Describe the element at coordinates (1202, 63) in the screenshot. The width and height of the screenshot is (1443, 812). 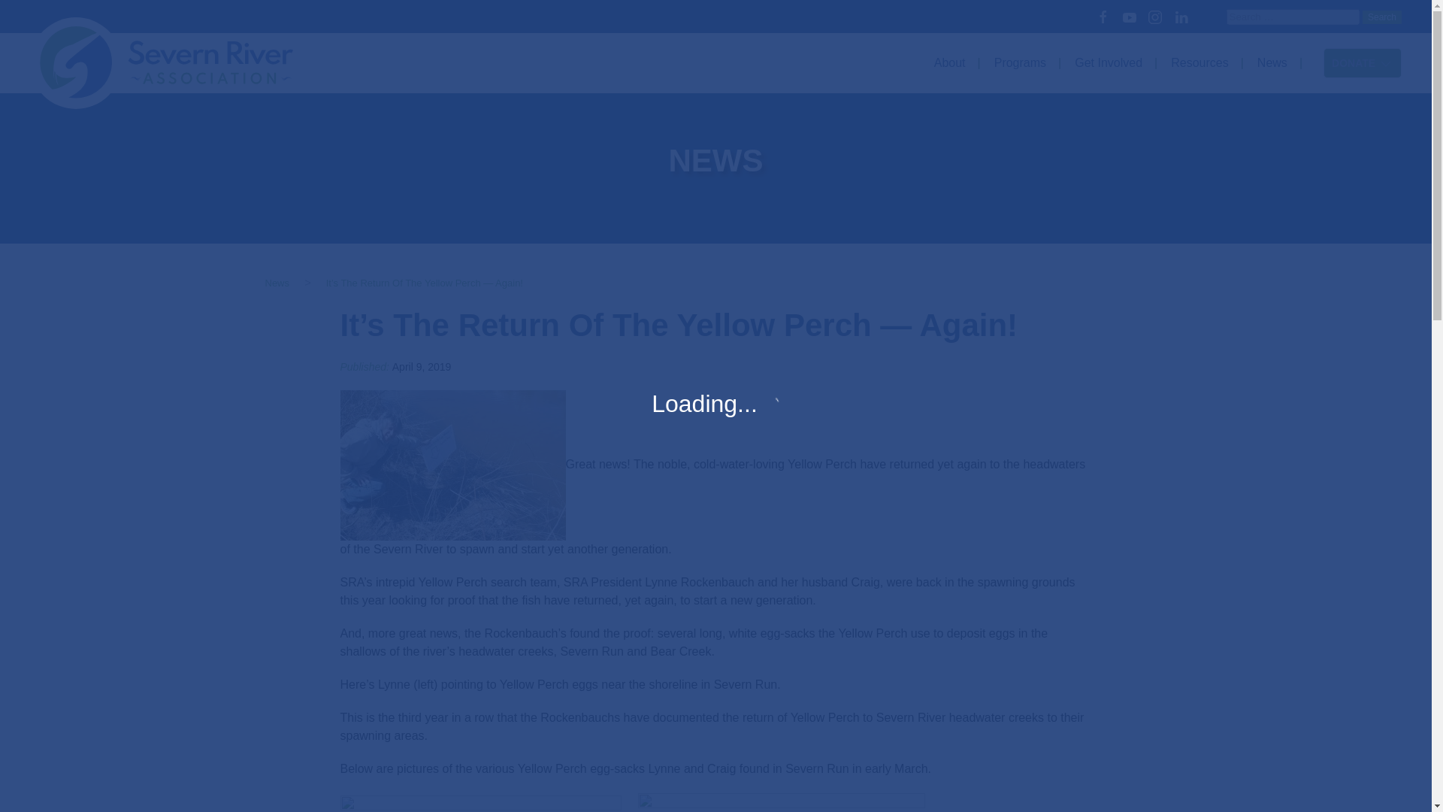
I see `Resources` at that location.